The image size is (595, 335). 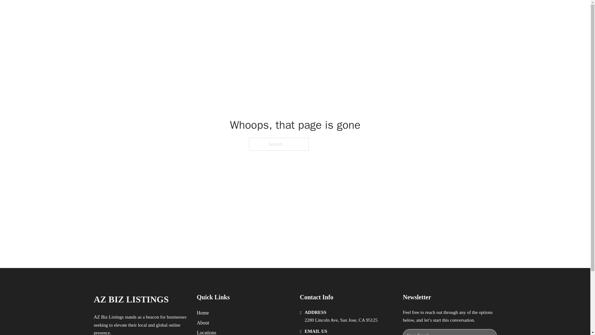 I want to click on Home, so click(x=203, y=313).